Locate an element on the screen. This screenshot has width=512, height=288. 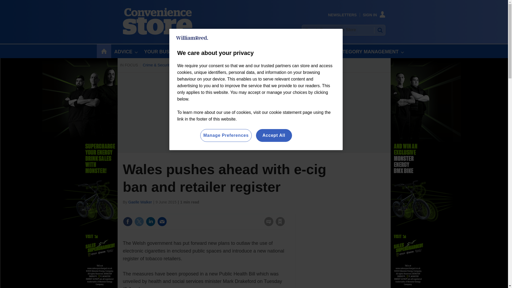
Site name is located at coordinates (157, 33).